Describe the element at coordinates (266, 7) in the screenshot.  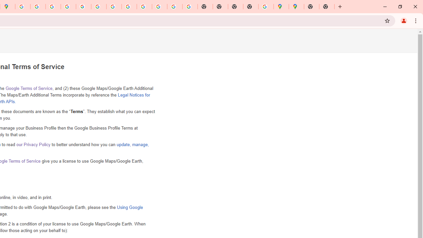
I see `Use Google Maps in Space - Google Maps Help` at that location.